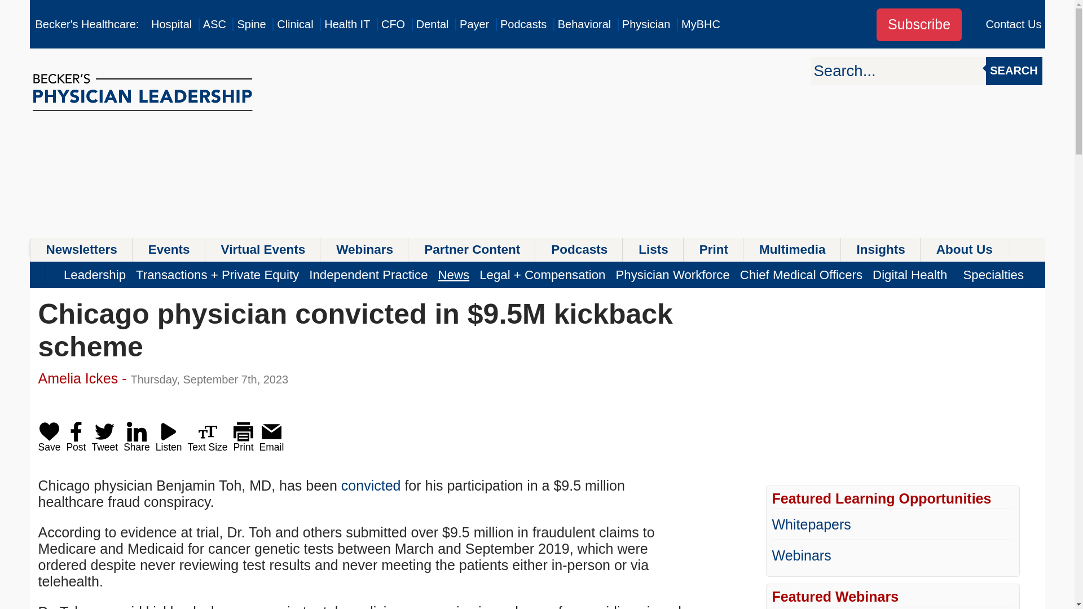  What do you see at coordinates (347, 24) in the screenshot?
I see `Becker's Health IT` at bounding box center [347, 24].